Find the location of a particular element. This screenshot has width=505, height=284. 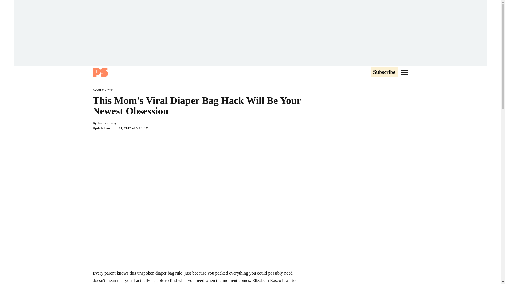

DIY is located at coordinates (110, 90).